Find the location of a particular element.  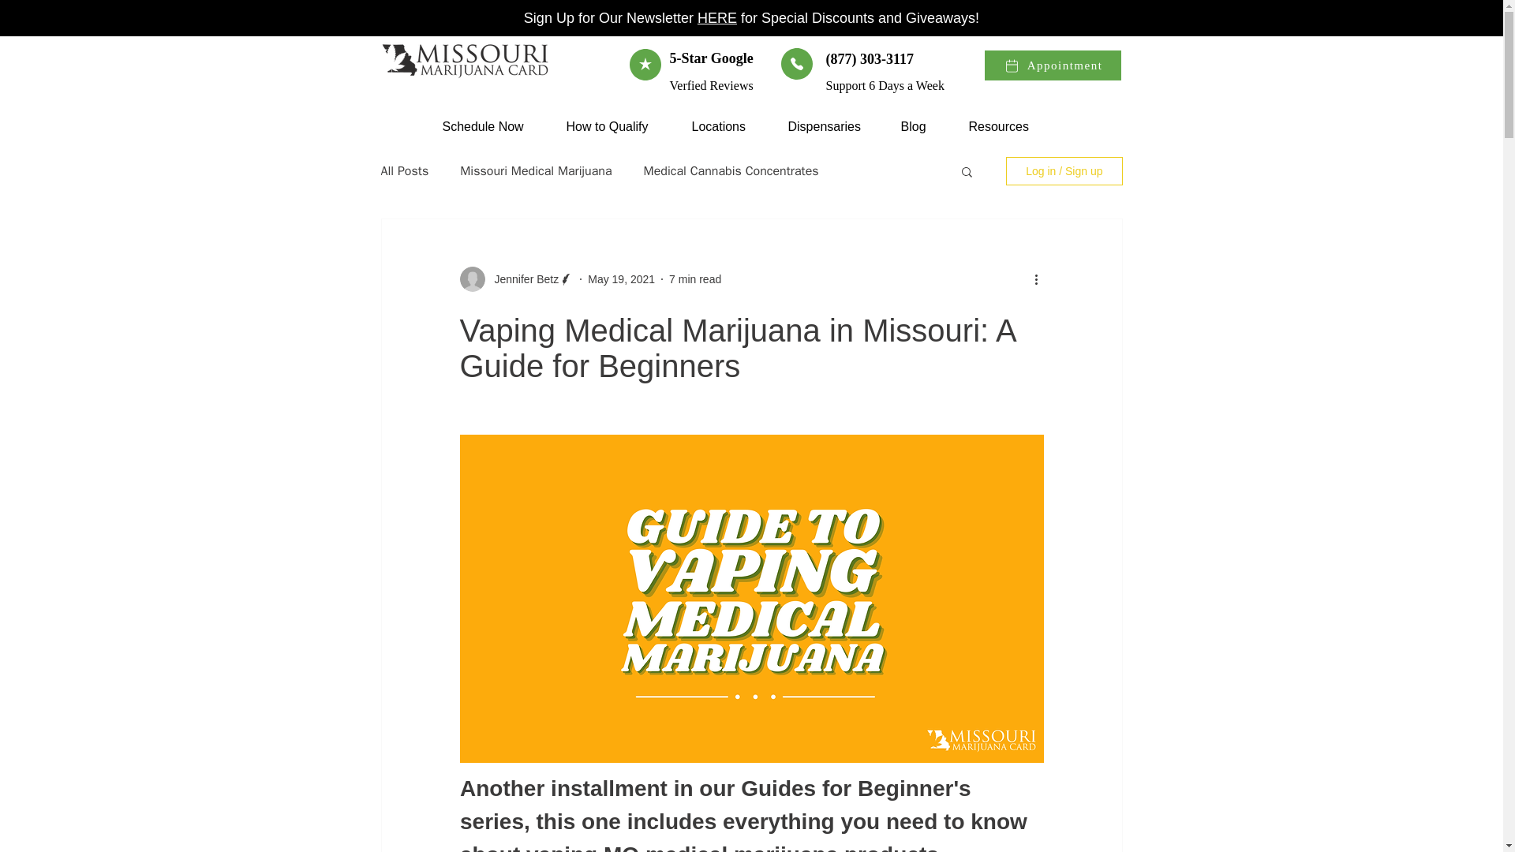

How to Qualify is located at coordinates (616, 126).